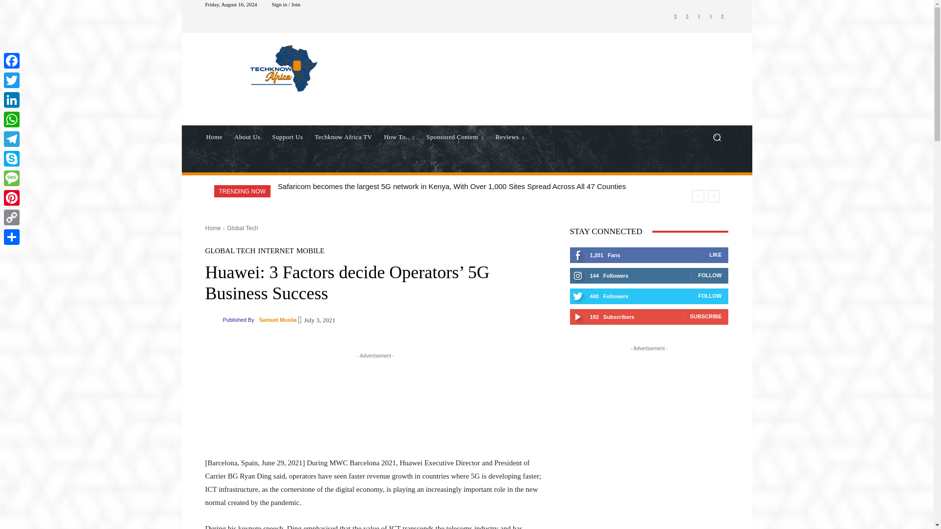 Image resolution: width=941 pixels, height=529 pixels. I want to click on Twitter, so click(699, 17).